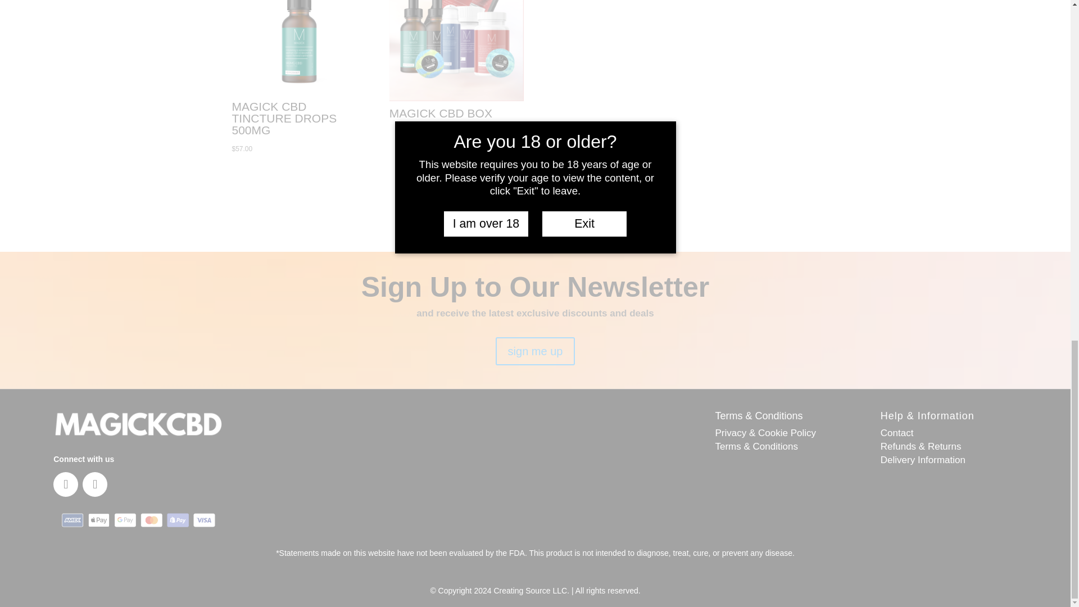 The height and width of the screenshot is (607, 1079). Describe the element at coordinates (94, 484) in the screenshot. I see `Follow on Instagram` at that location.